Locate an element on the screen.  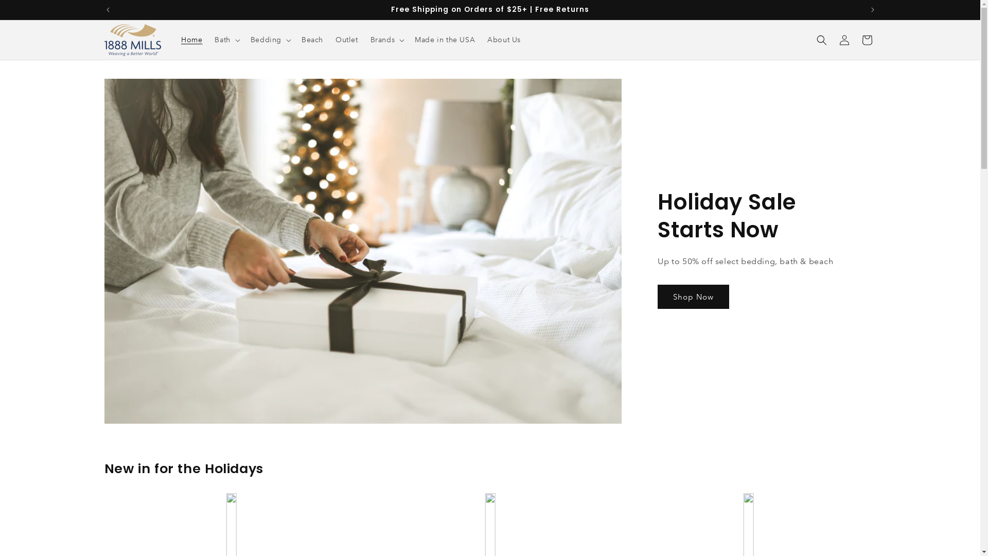
Home is located at coordinates (191, 40).